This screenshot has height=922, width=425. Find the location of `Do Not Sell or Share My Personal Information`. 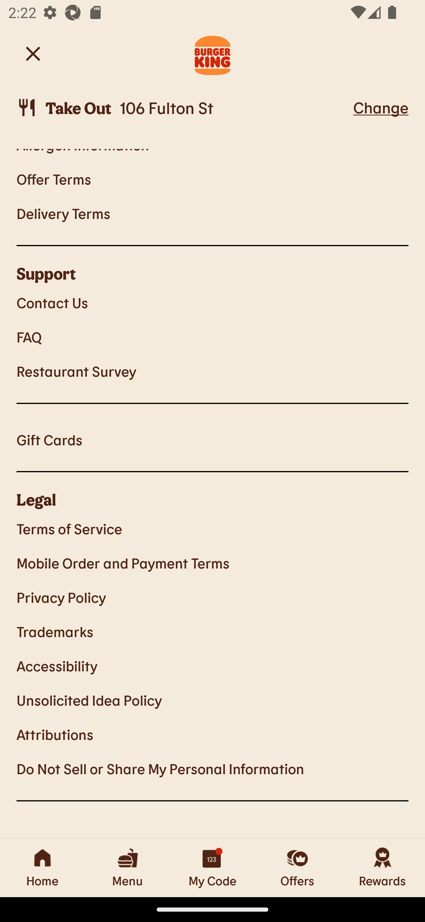

Do Not Sell or Share My Personal Information is located at coordinates (212, 769).